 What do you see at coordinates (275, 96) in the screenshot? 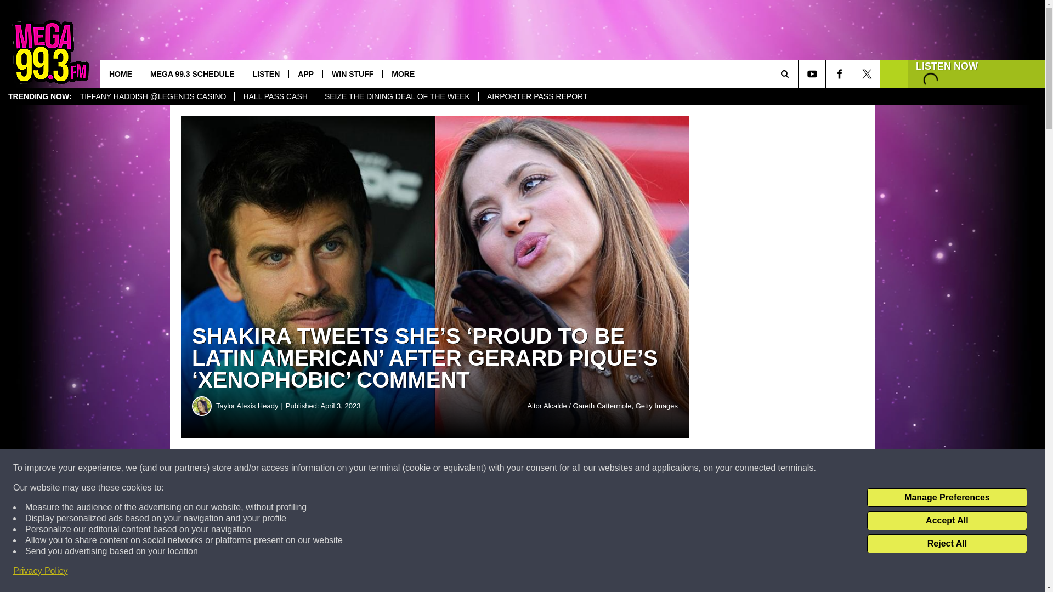
I see `HALL PASS CASH` at bounding box center [275, 96].